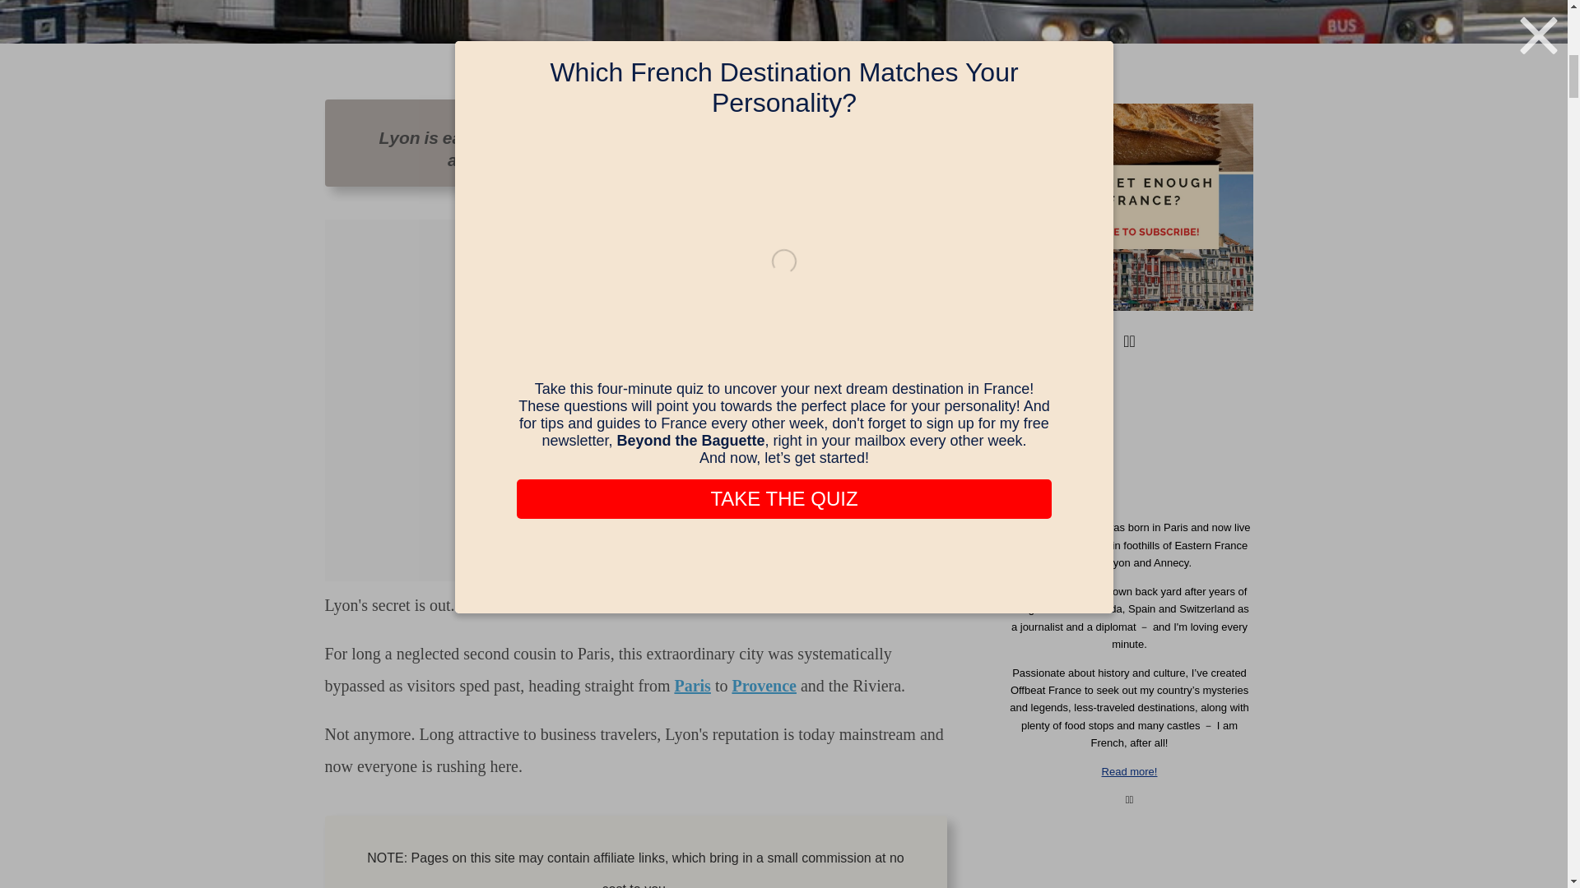 This screenshot has width=1580, height=888. I want to click on Offbeat France newsletter sign-up, so click(1129, 206).